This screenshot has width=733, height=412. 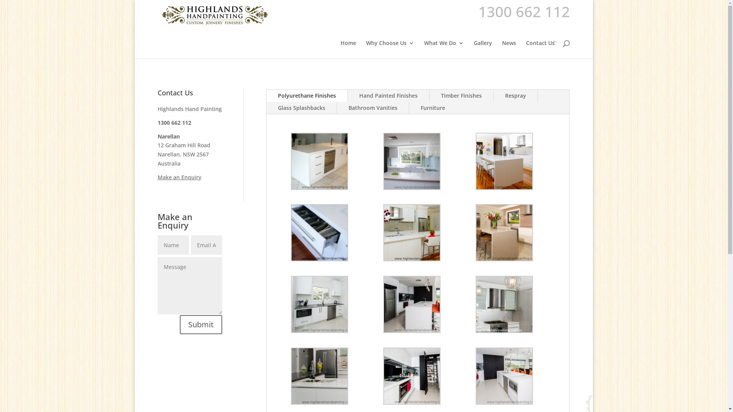 I want to click on Contact Us, so click(x=541, y=50).